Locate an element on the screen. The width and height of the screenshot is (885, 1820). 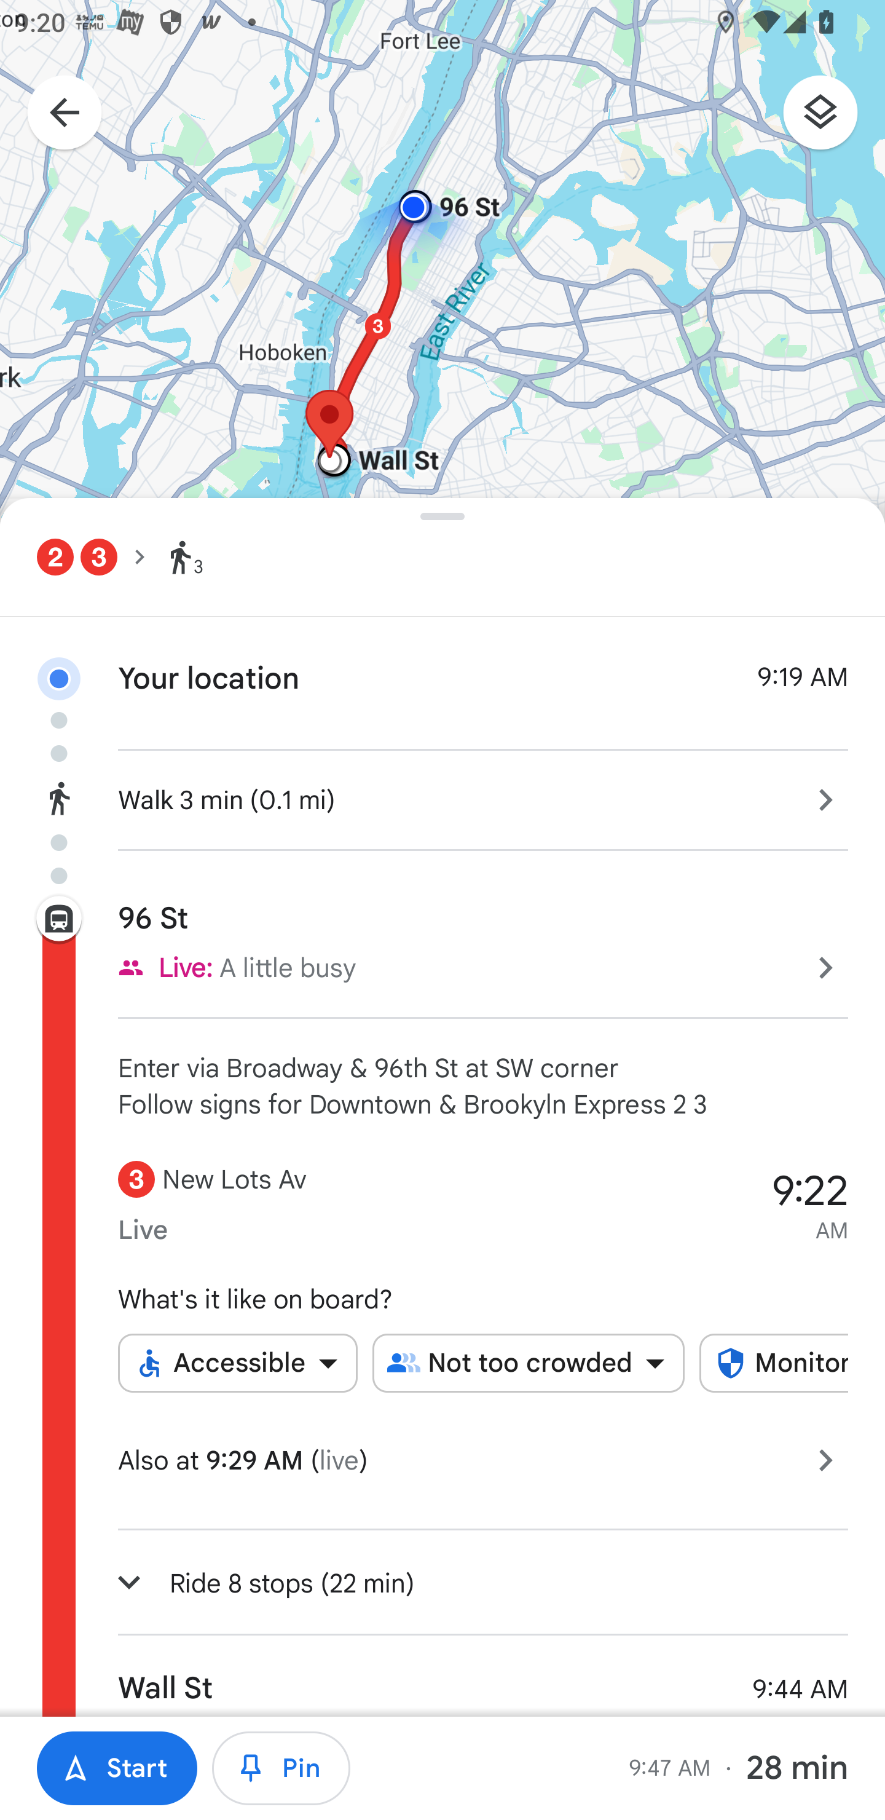
Pin trip Pin Pin trip is located at coordinates (281, 1768).